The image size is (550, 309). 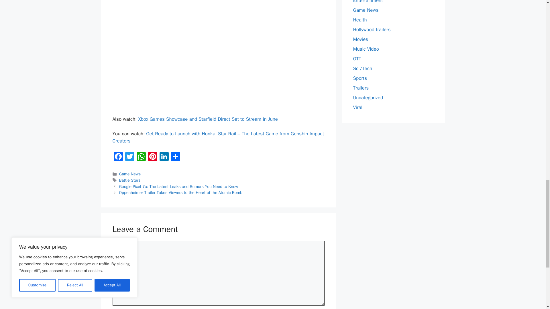 I want to click on Facebook, so click(x=118, y=157).